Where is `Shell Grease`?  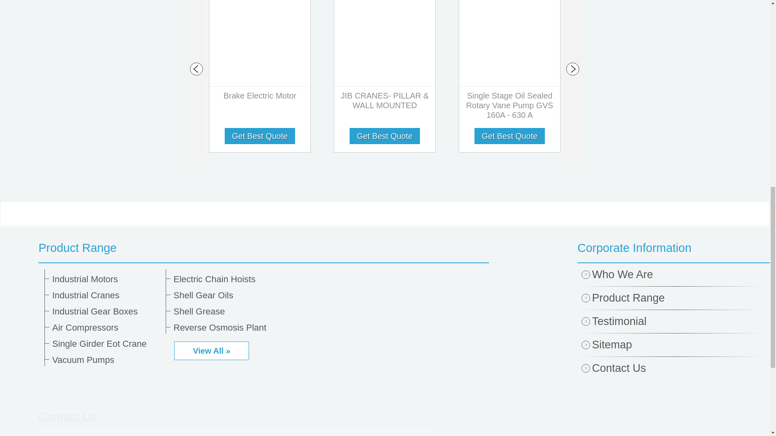
Shell Grease is located at coordinates (227, 312).